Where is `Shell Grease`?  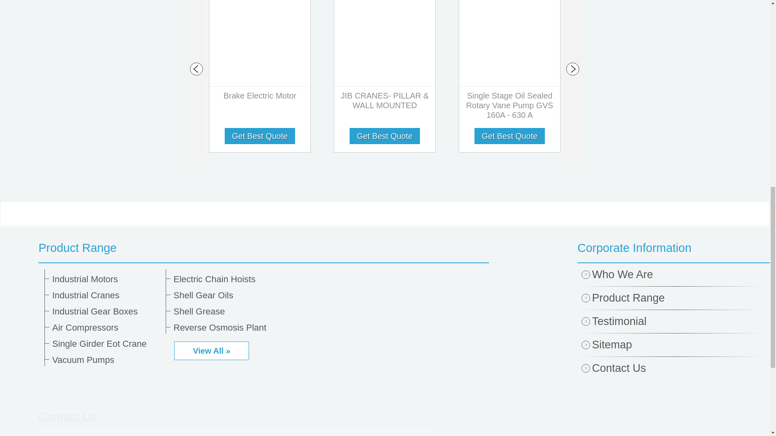
Shell Grease is located at coordinates (227, 312).